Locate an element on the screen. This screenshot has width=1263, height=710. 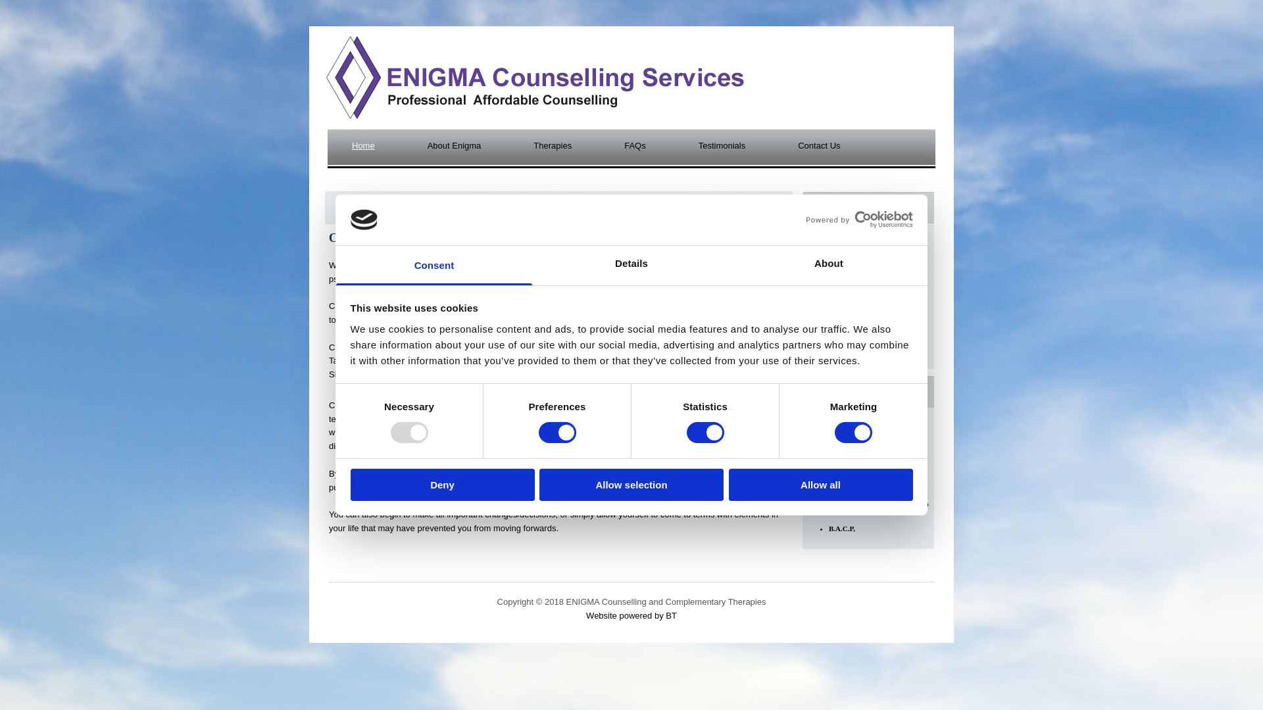
Allow all is located at coordinates (821, 485).